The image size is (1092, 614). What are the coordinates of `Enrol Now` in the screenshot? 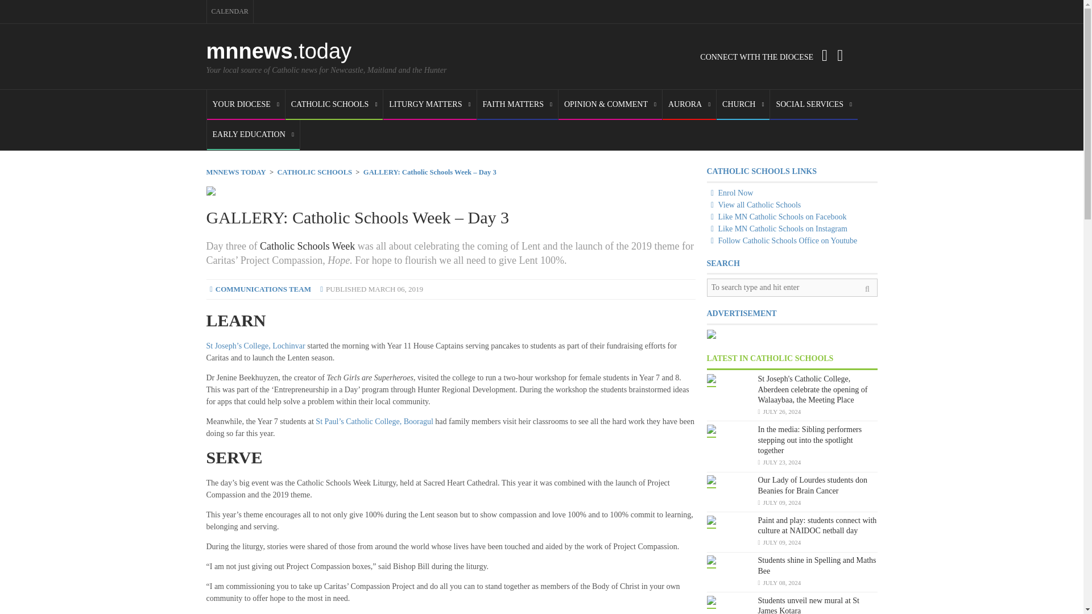 It's located at (730, 192).